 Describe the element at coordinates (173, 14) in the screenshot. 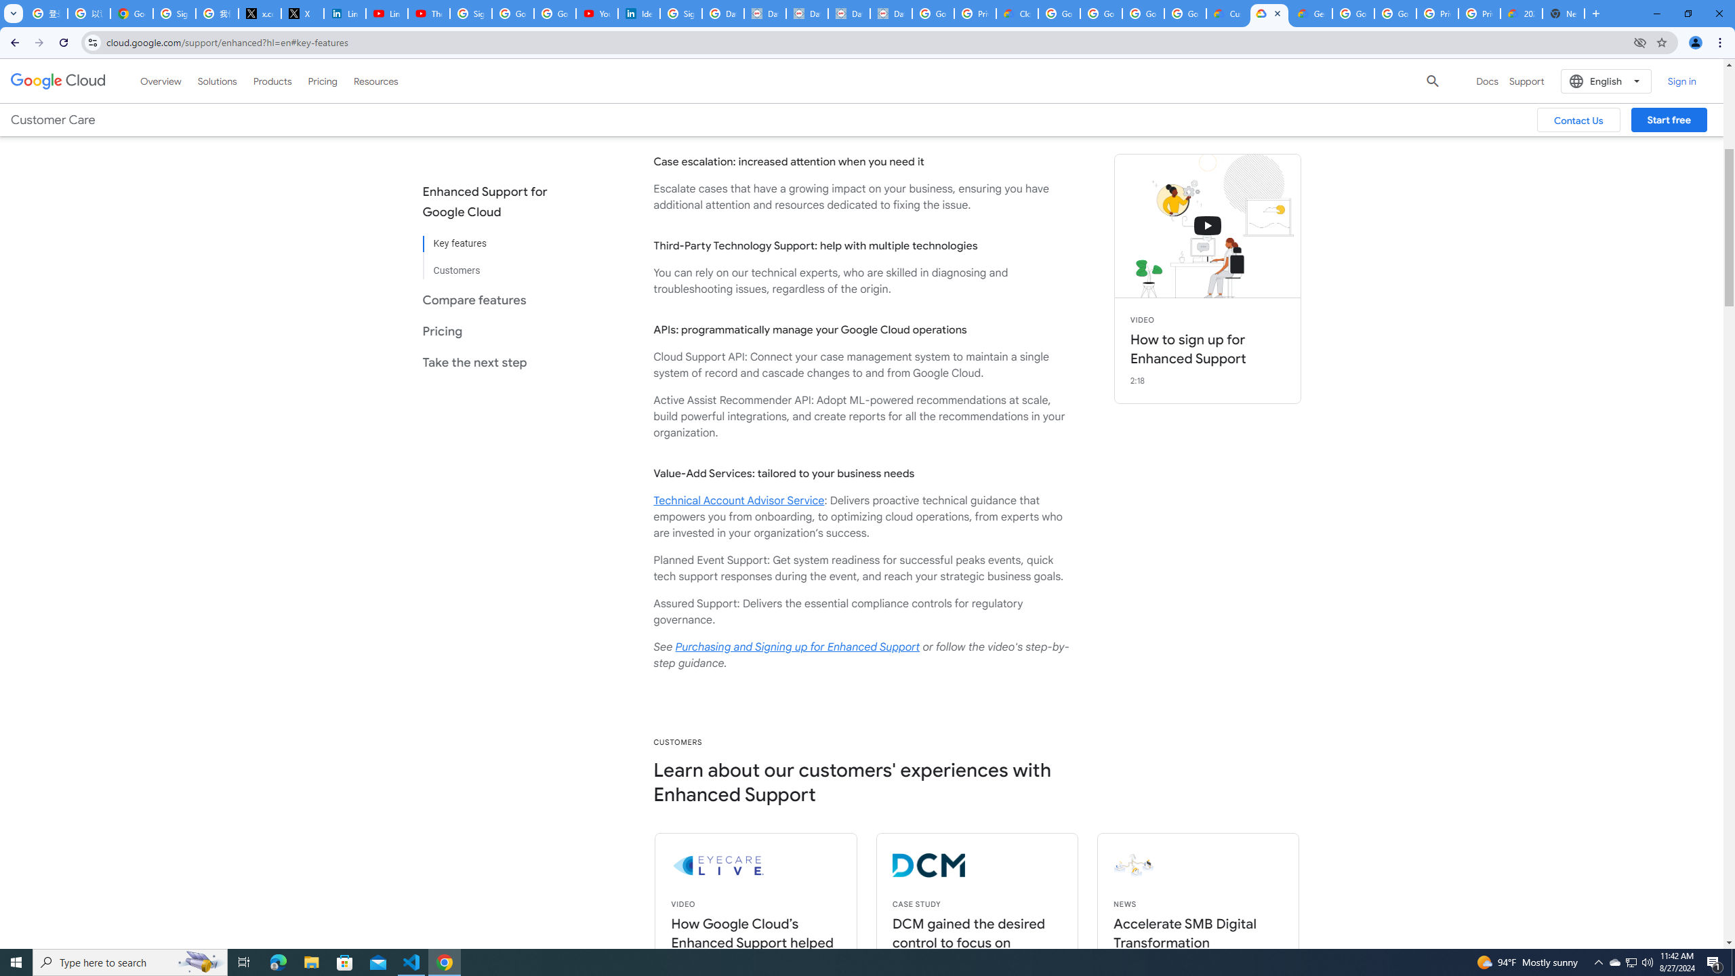

I see `Sign in - Google Accounts` at that location.